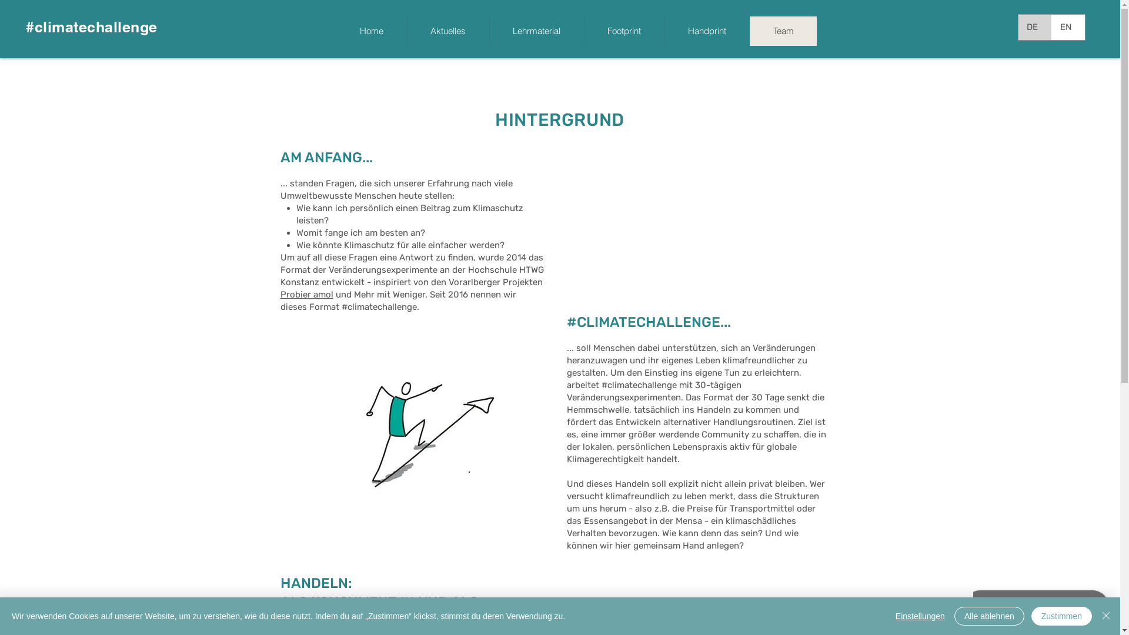 The image size is (1129, 635). Describe the element at coordinates (372, 31) in the screenshot. I see `Home` at that location.